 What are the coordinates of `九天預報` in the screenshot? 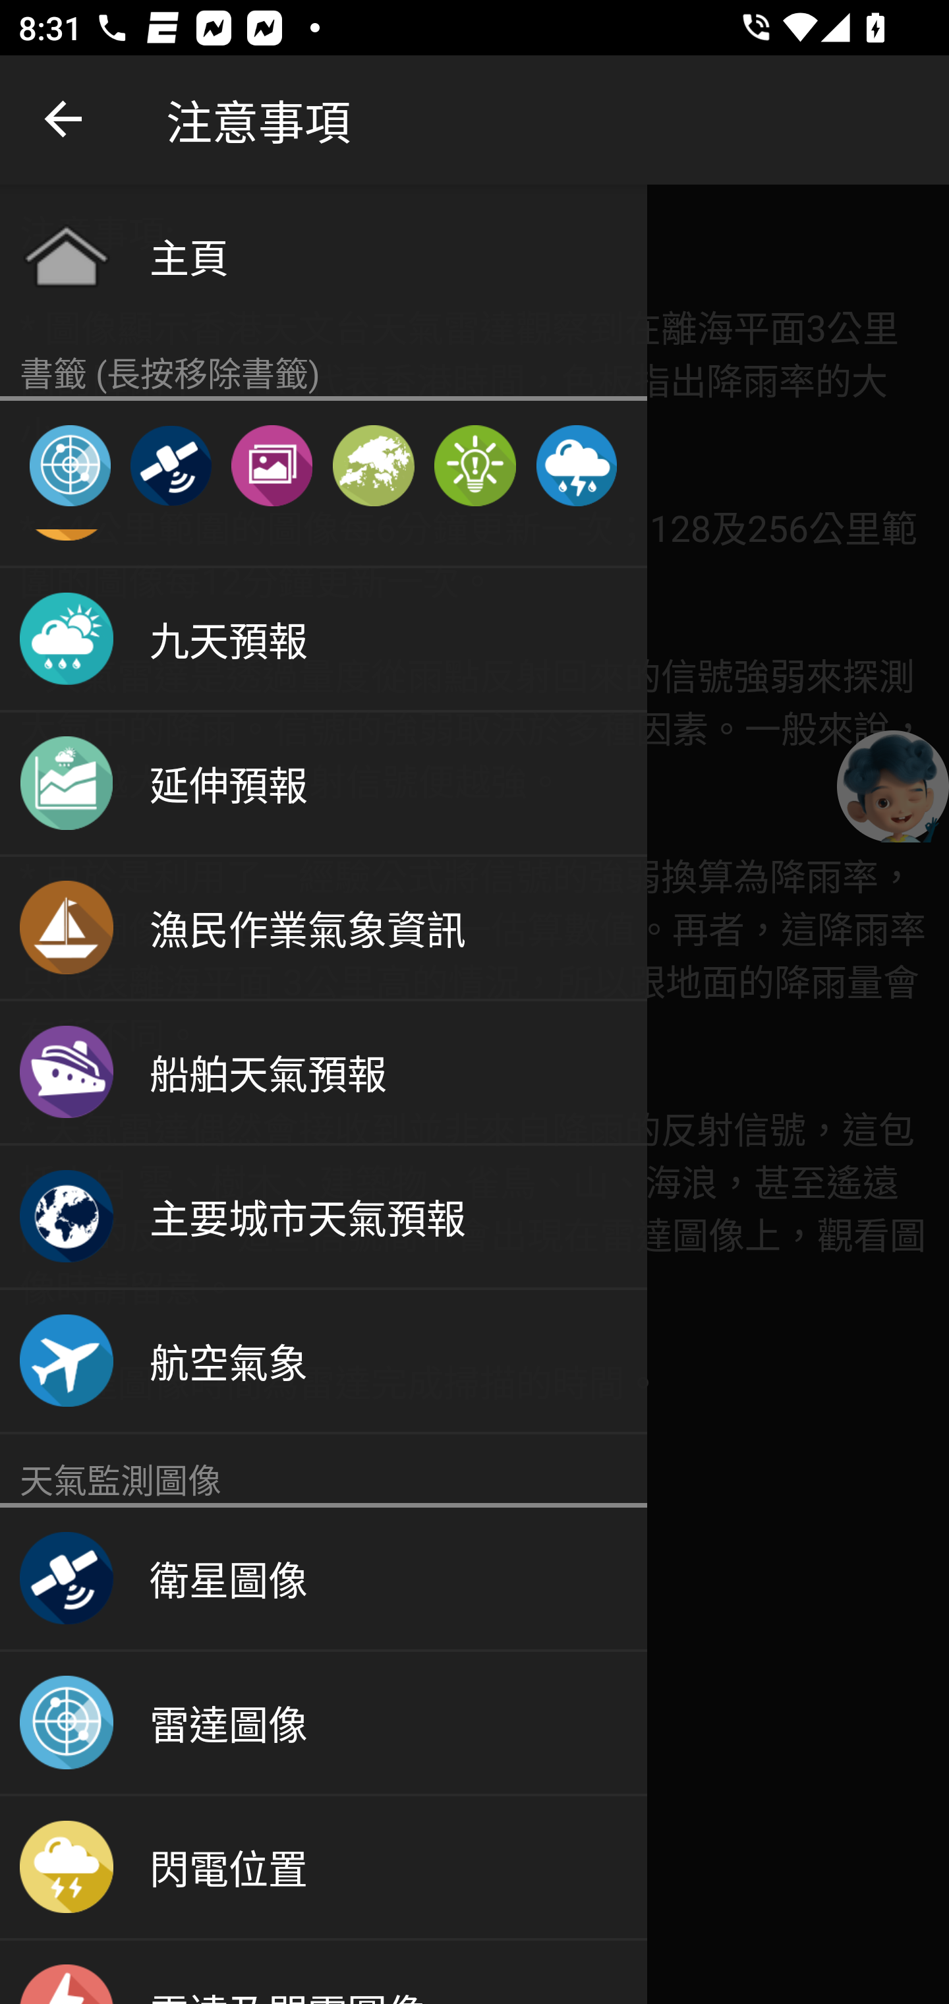 It's located at (324, 640).